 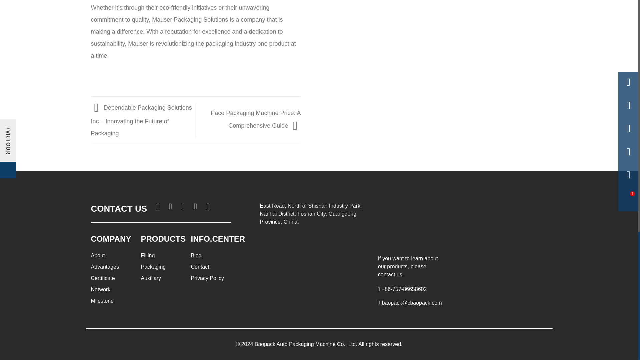 What do you see at coordinates (151, 278) in the screenshot?
I see `Auxiliary` at bounding box center [151, 278].